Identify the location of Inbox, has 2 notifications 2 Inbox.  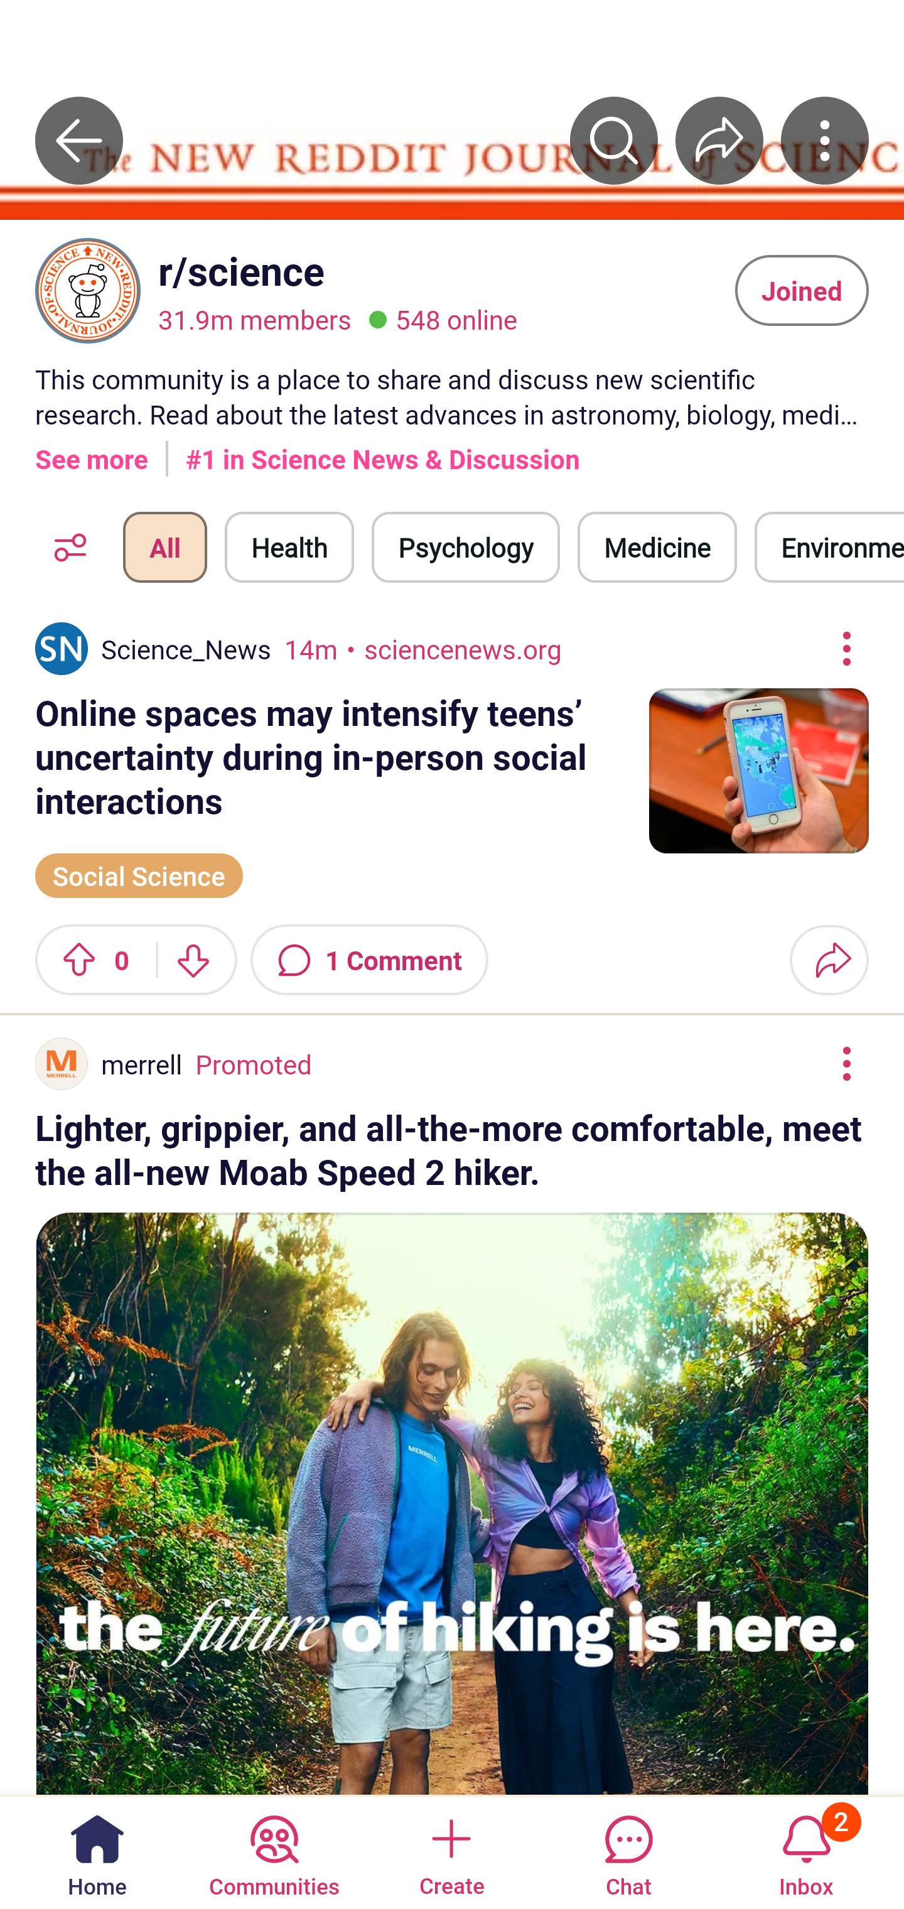
(806, 1851).